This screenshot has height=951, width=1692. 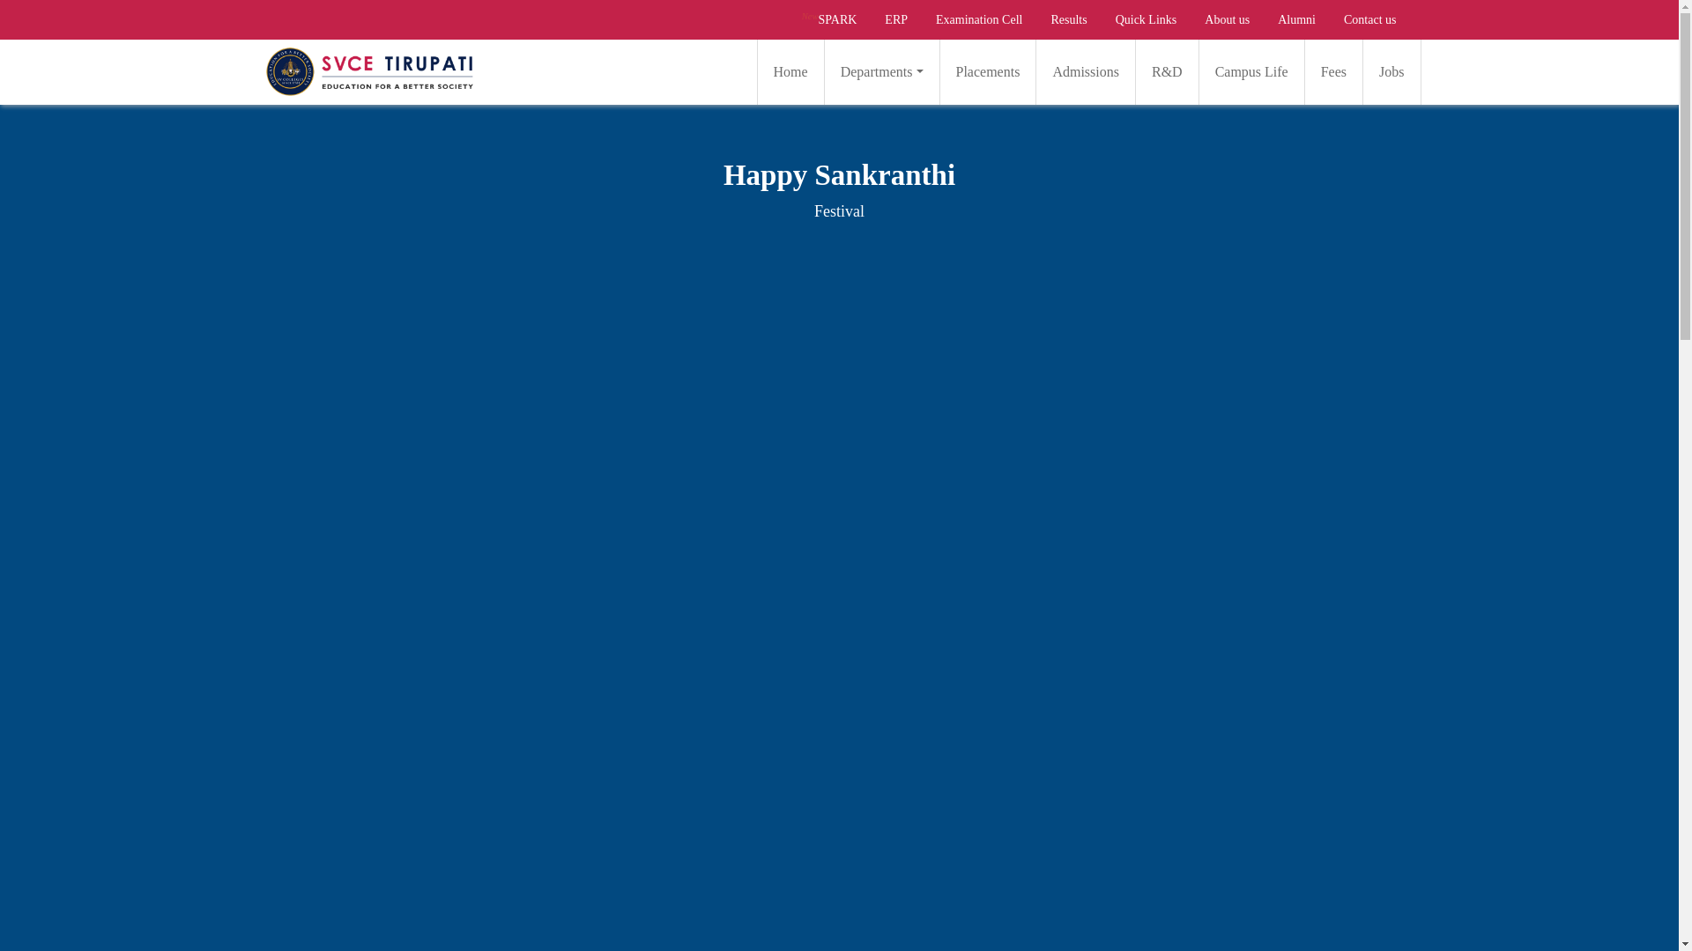 What do you see at coordinates (1334, 71) in the screenshot?
I see `Fees` at bounding box center [1334, 71].